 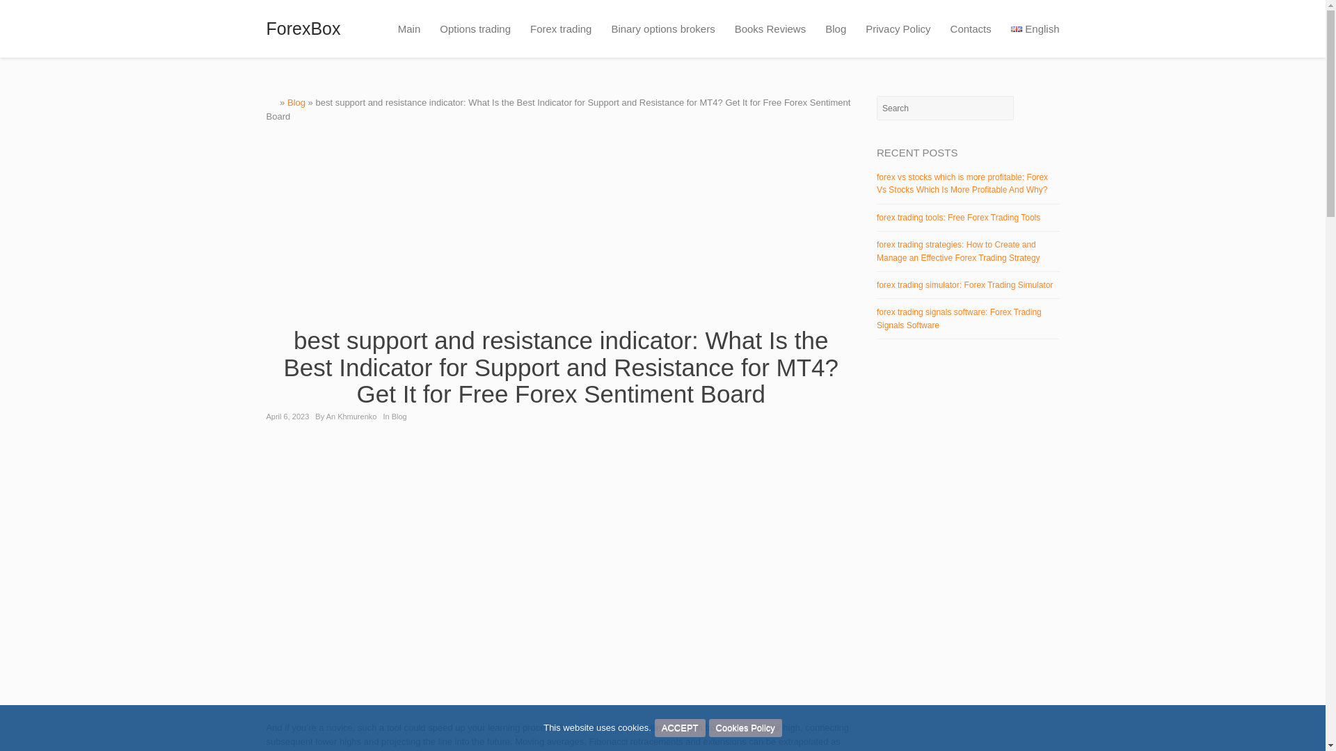 I want to click on Contacts, so click(x=970, y=29).